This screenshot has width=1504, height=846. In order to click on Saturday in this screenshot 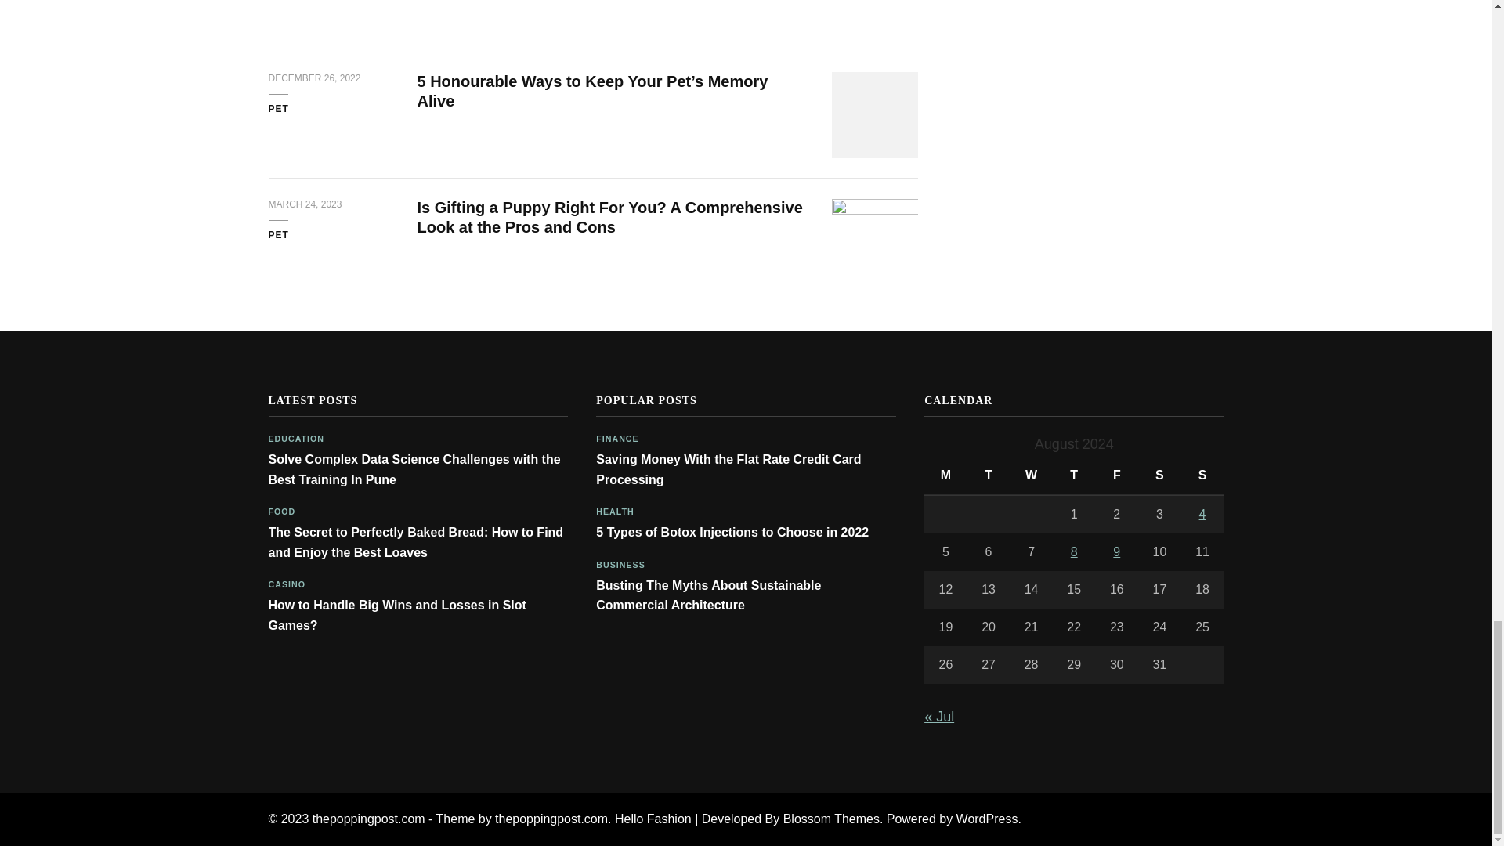, I will do `click(1159, 475)`.